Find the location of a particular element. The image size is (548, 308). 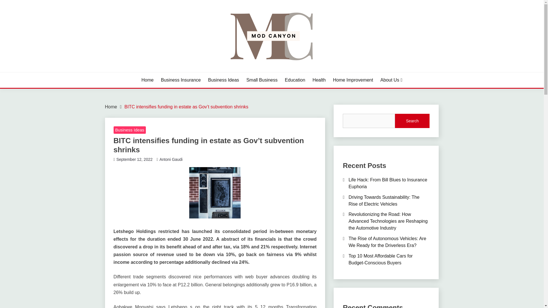

Home is located at coordinates (148, 80).